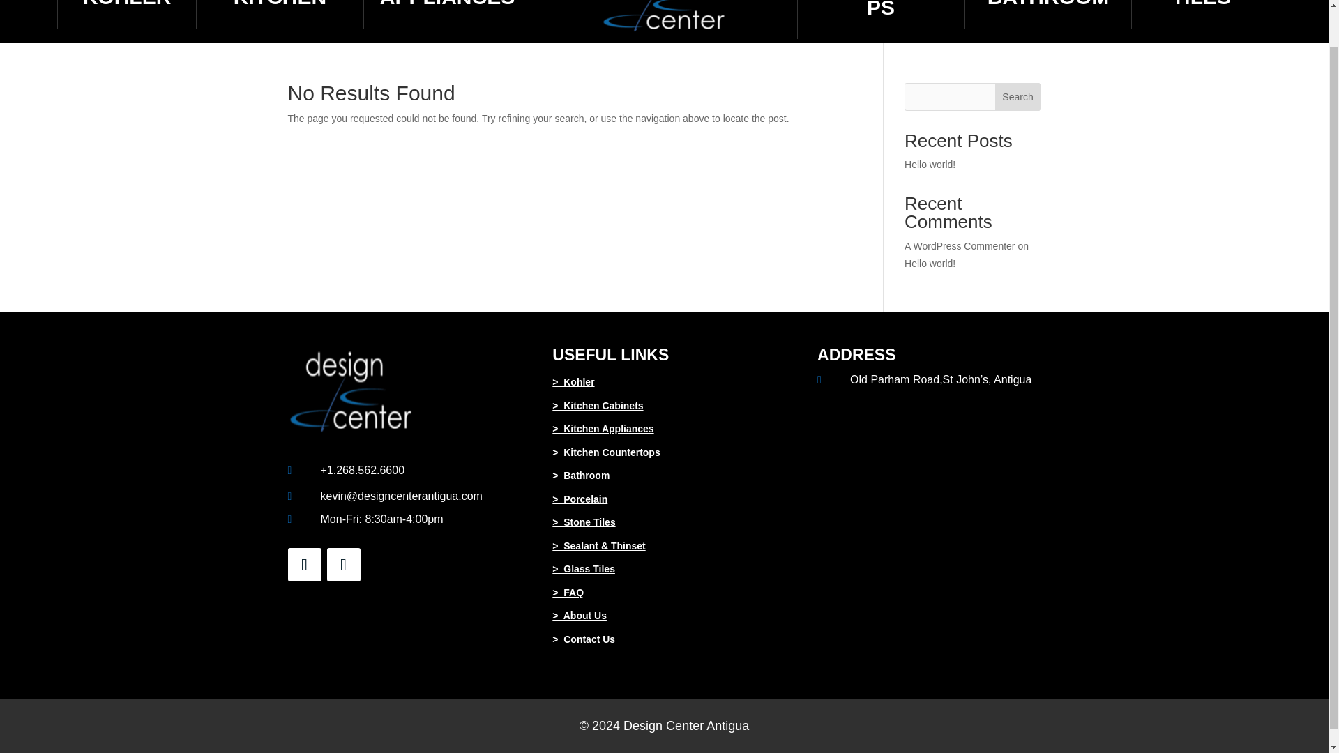 The width and height of the screenshot is (1339, 753). What do you see at coordinates (350, 392) in the screenshot?
I see `designcenterlogowhite-e1708631870975` at bounding box center [350, 392].